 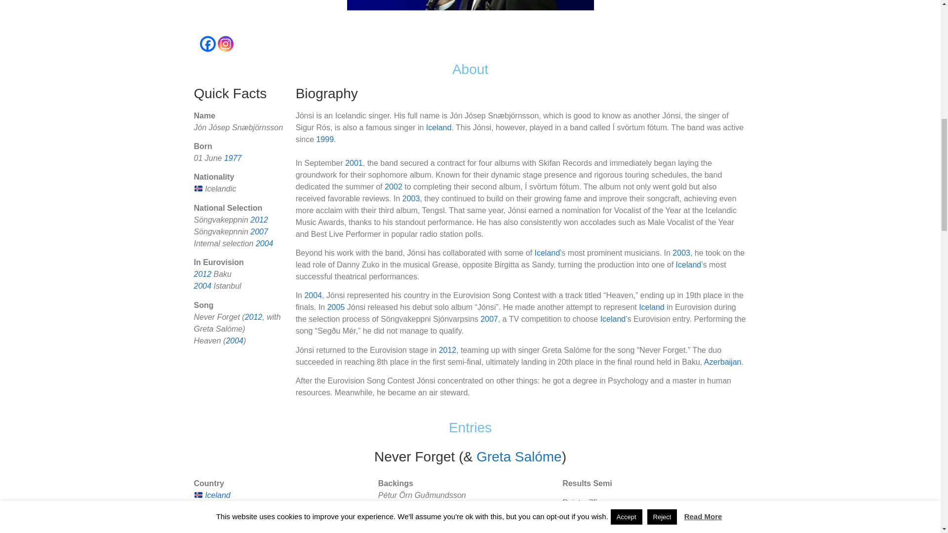 What do you see at coordinates (265, 243) in the screenshot?
I see `2004` at bounding box center [265, 243].